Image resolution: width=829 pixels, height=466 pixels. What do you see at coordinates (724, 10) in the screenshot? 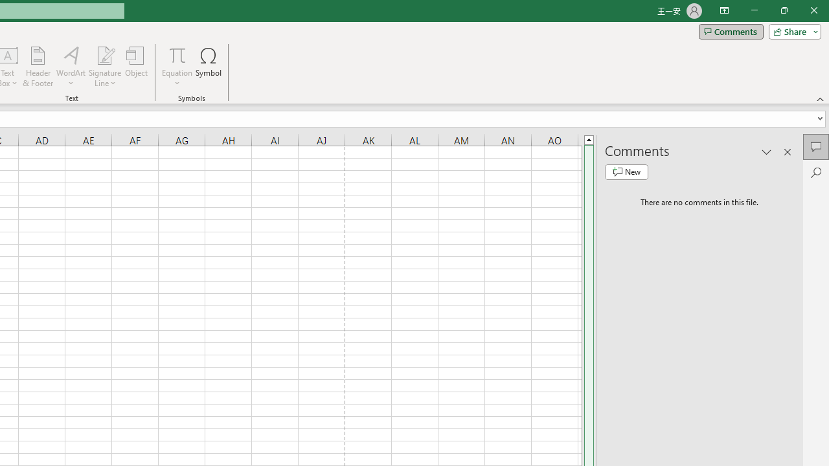
I see `Ribbon Display Options` at bounding box center [724, 10].